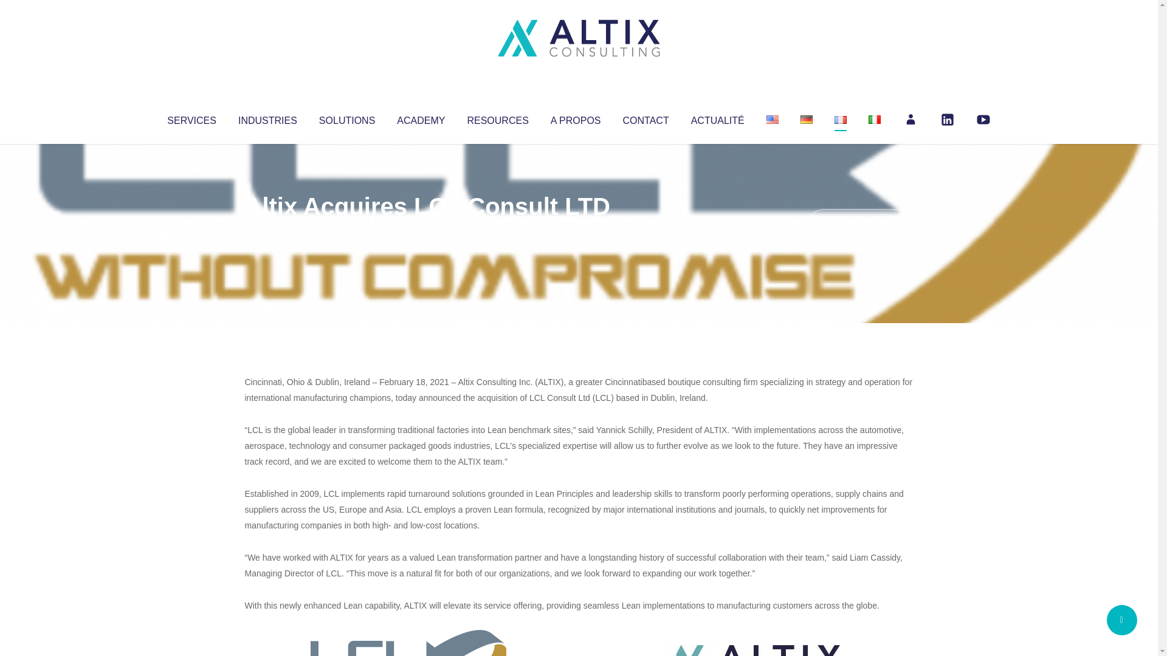 The width and height of the screenshot is (1167, 656). I want to click on No Comments, so click(861, 222).